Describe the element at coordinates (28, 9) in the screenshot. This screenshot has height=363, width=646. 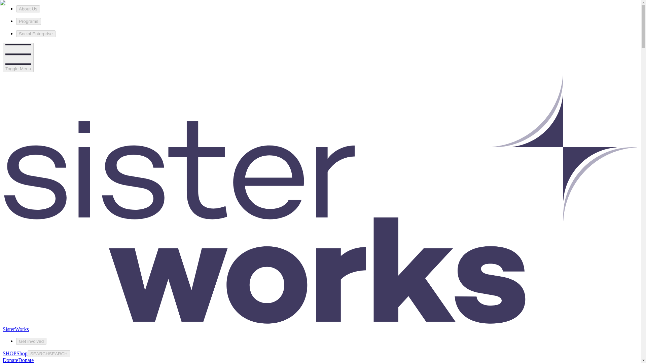
I see `About Us` at that location.